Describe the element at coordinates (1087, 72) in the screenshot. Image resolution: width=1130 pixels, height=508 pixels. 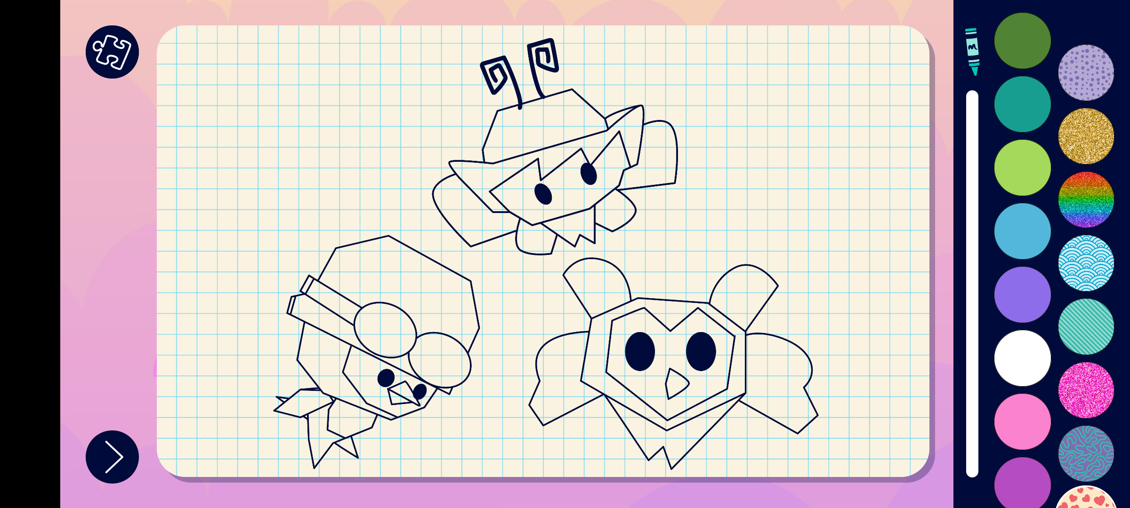
I see `coloring background` at that location.